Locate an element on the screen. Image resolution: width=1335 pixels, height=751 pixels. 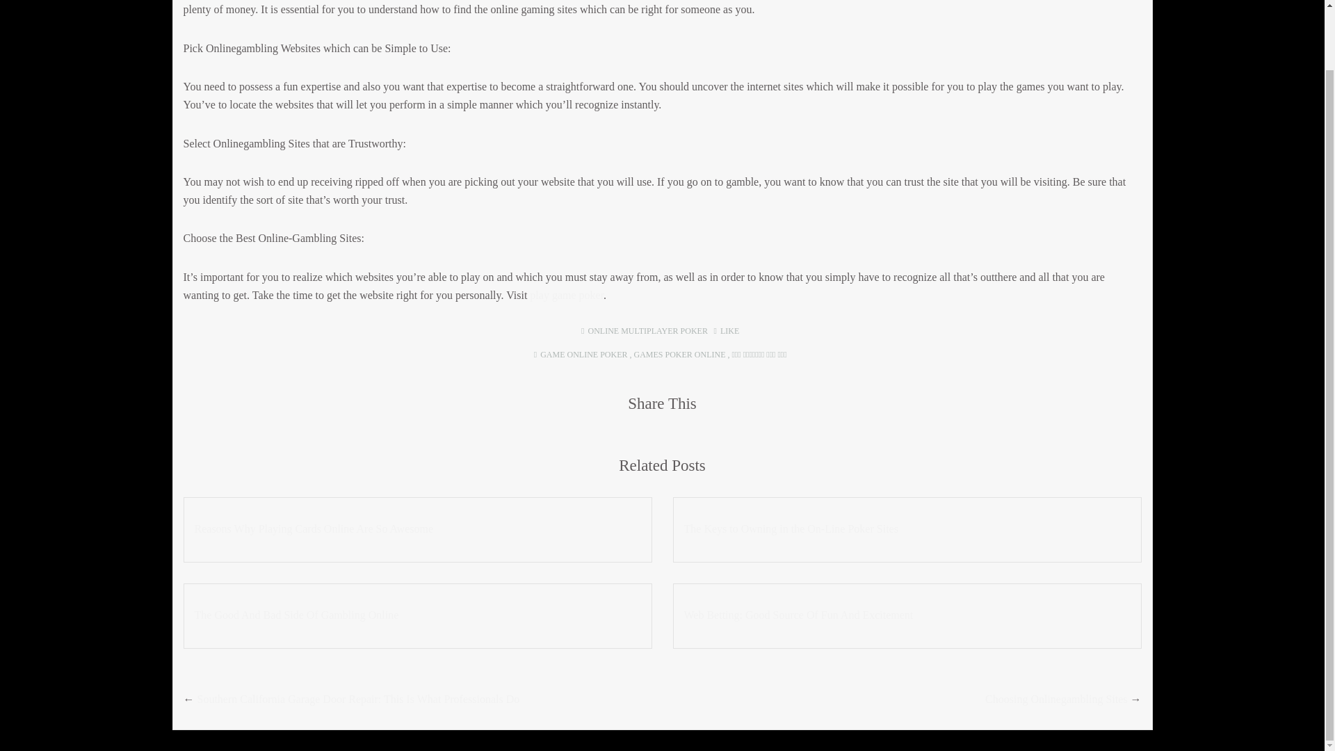
The Good And Bad Side Of Gambling Online is located at coordinates (417, 615).